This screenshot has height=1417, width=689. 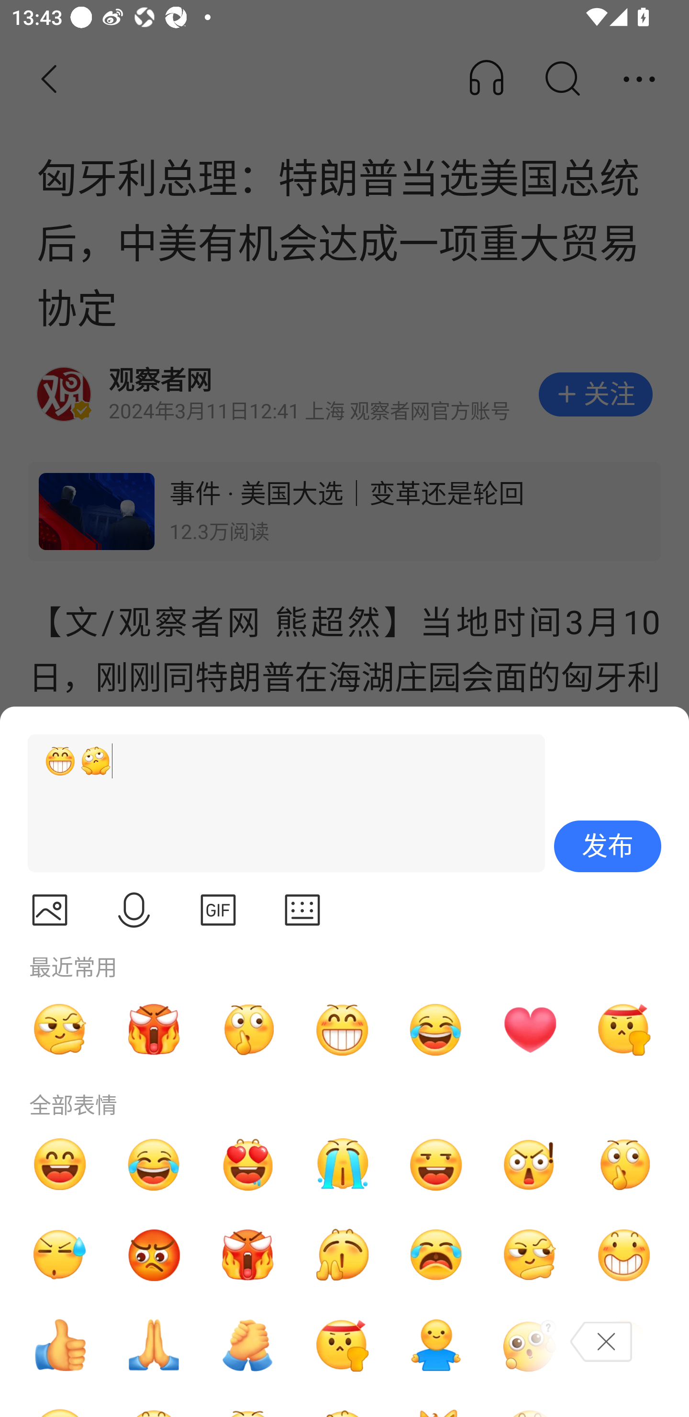 What do you see at coordinates (436, 1255) in the screenshot?
I see `抓狂` at bounding box center [436, 1255].